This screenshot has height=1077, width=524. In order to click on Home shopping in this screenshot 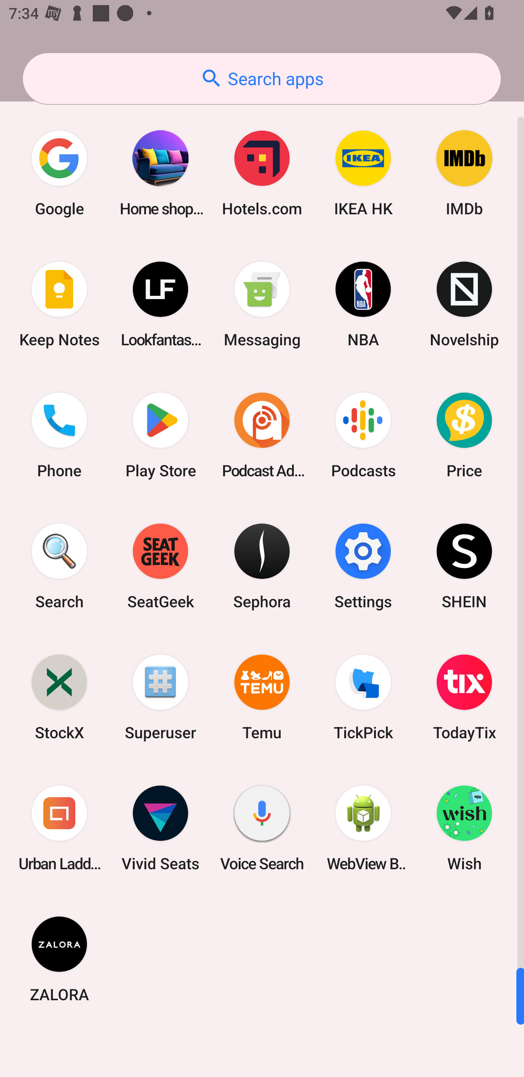, I will do `click(160, 173)`.